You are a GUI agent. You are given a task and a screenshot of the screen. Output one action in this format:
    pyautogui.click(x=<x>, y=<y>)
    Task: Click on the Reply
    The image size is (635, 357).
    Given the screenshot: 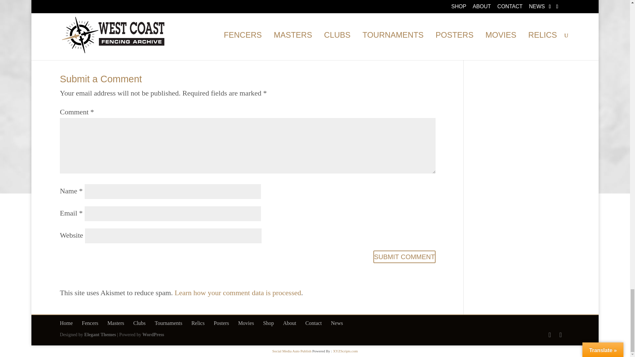 What is the action you would take?
    pyautogui.click(x=427, y=32)
    